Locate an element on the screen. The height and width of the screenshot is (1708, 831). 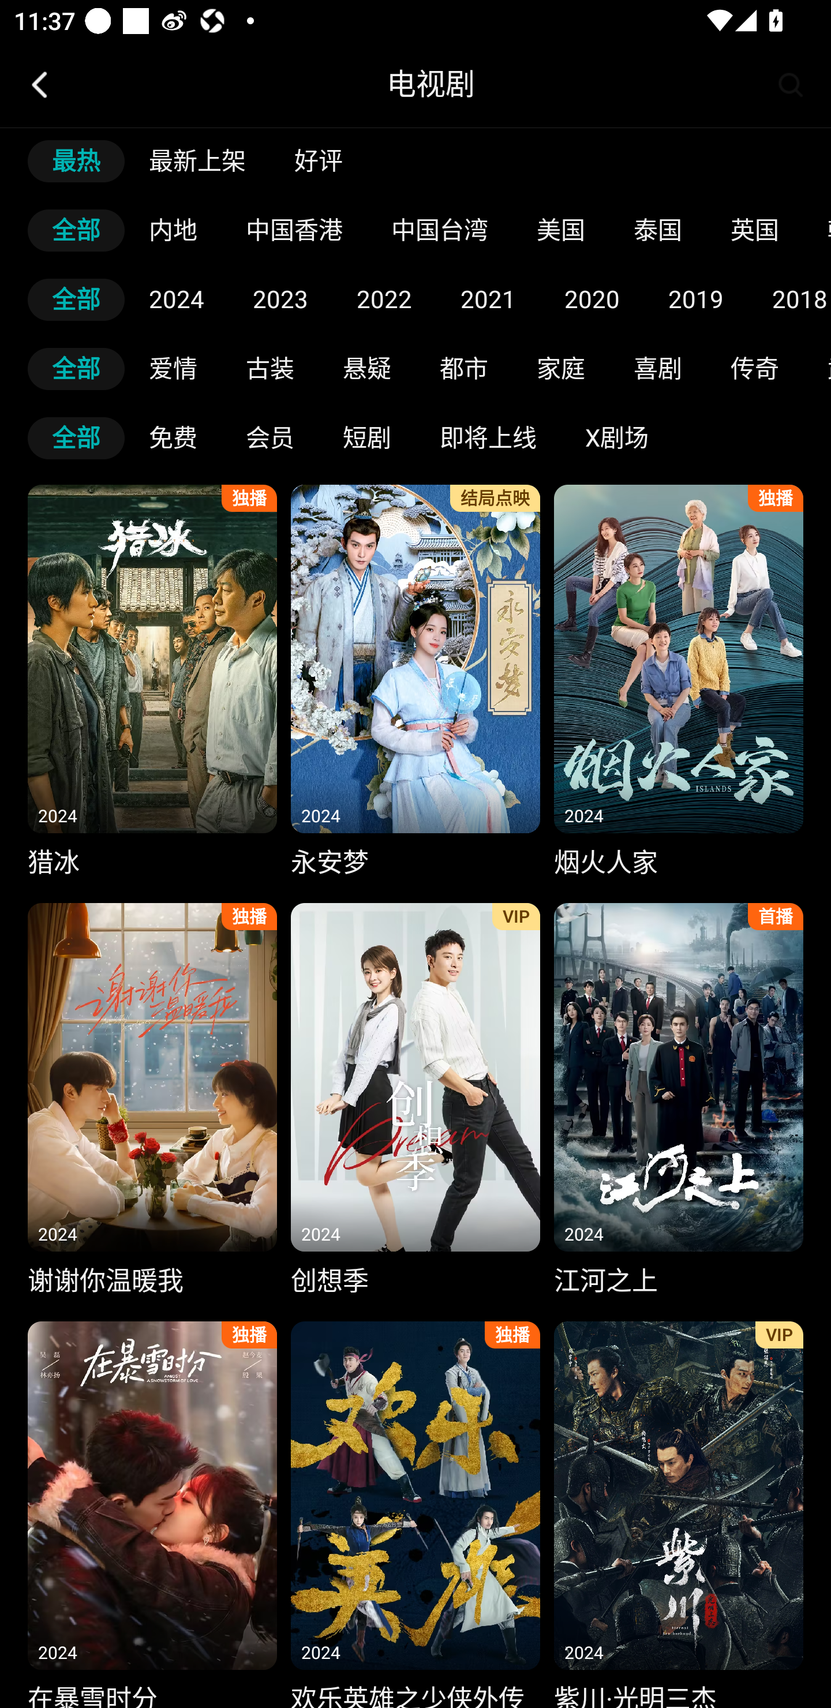
中国台湾 is located at coordinates (440, 231).